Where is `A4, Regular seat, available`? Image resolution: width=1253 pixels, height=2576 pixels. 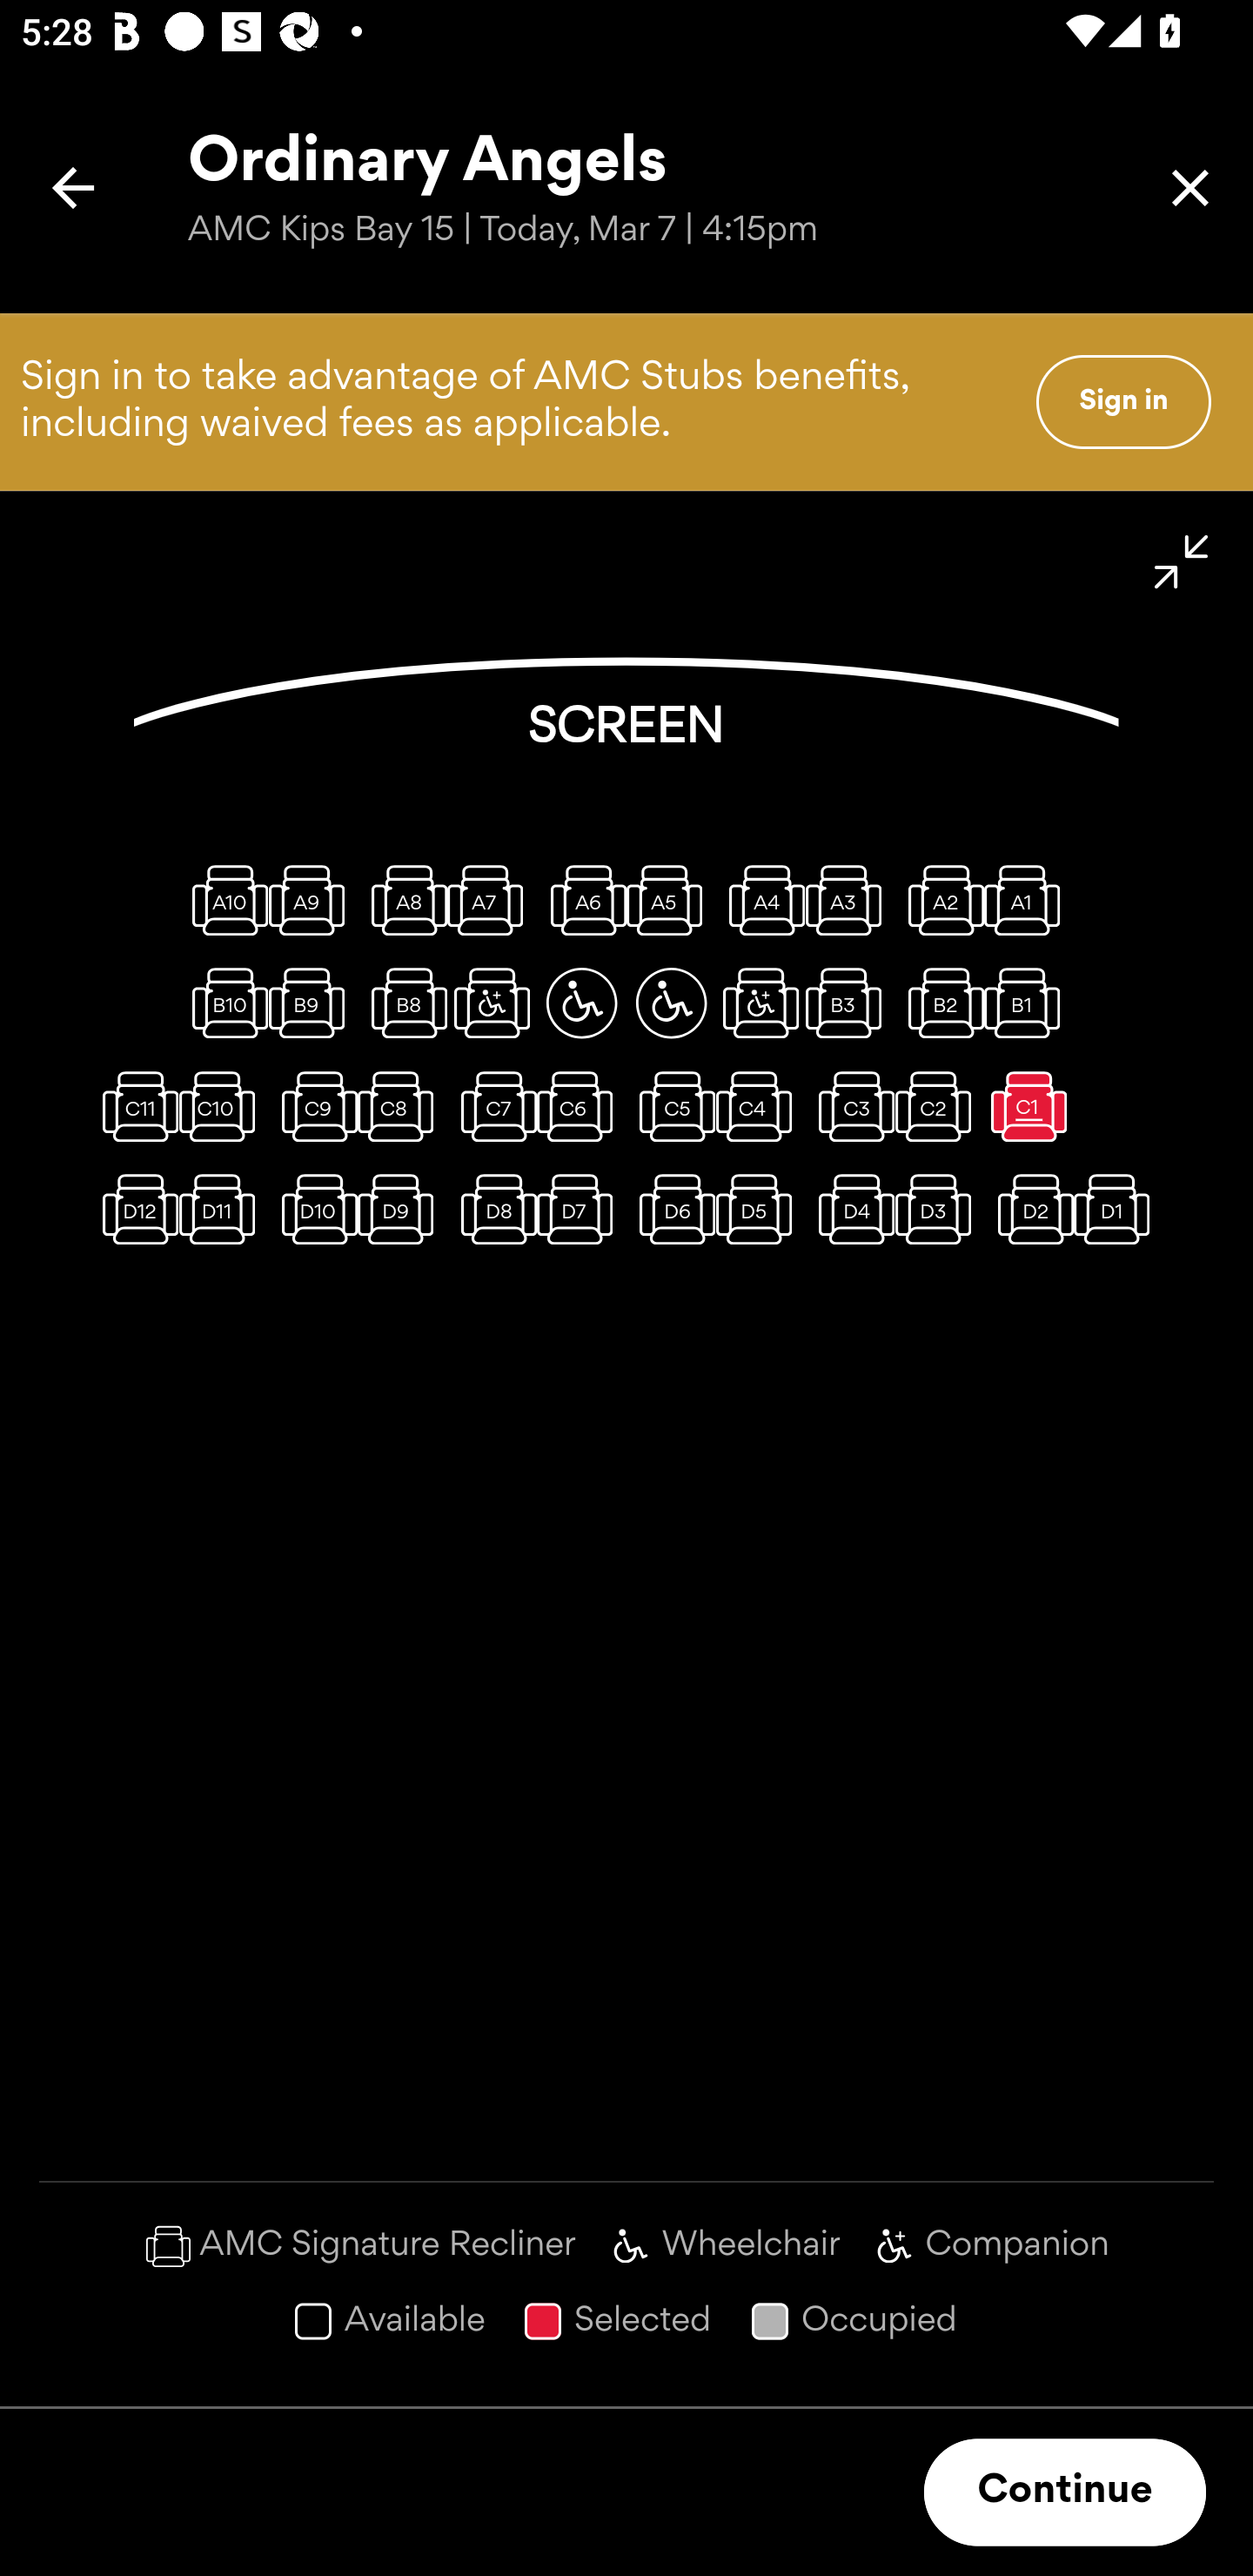 A4, Regular seat, available is located at coordinates (761, 900).